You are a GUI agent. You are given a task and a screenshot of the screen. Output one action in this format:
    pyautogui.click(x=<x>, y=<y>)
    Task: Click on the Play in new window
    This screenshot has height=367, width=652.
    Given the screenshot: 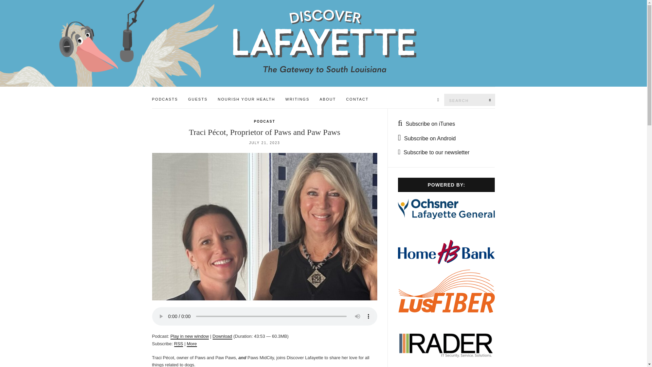 What is the action you would take?
    pyautogui.click(x=189, y=336)
    